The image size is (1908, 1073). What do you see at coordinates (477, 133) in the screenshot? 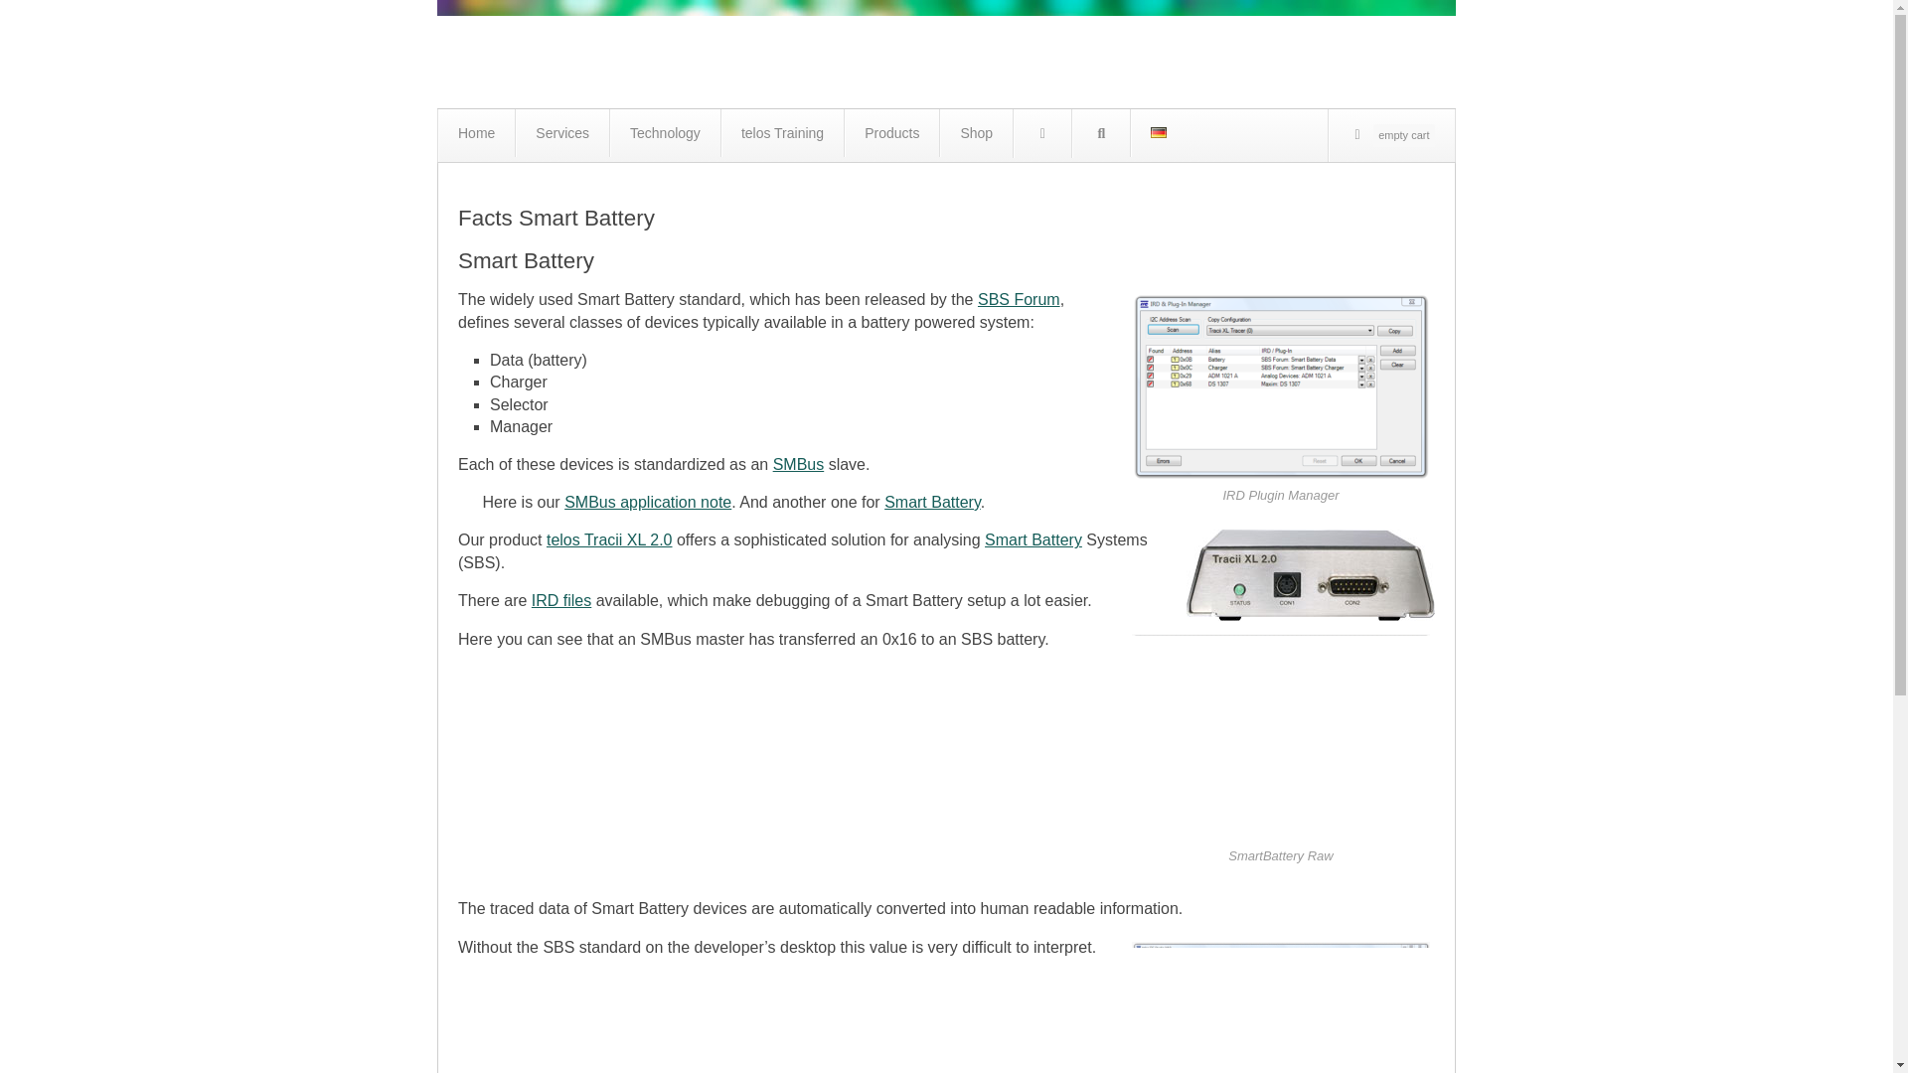
I see `Home` at bounding box center [477, 133].